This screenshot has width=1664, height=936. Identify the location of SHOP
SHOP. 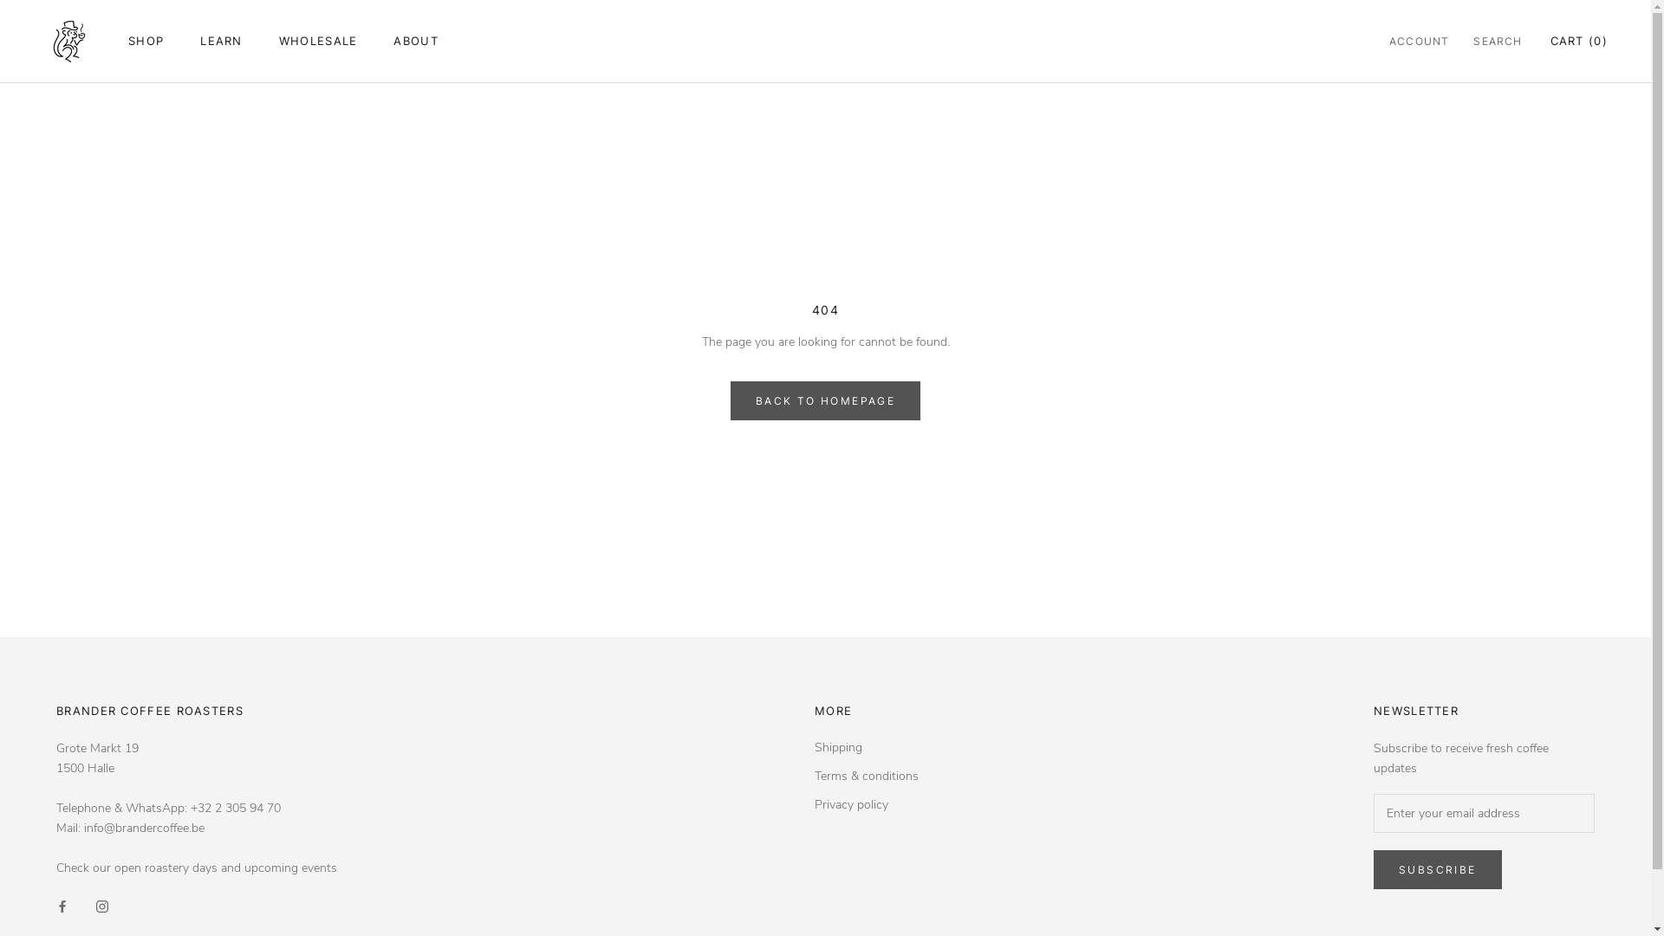
(146, 40).